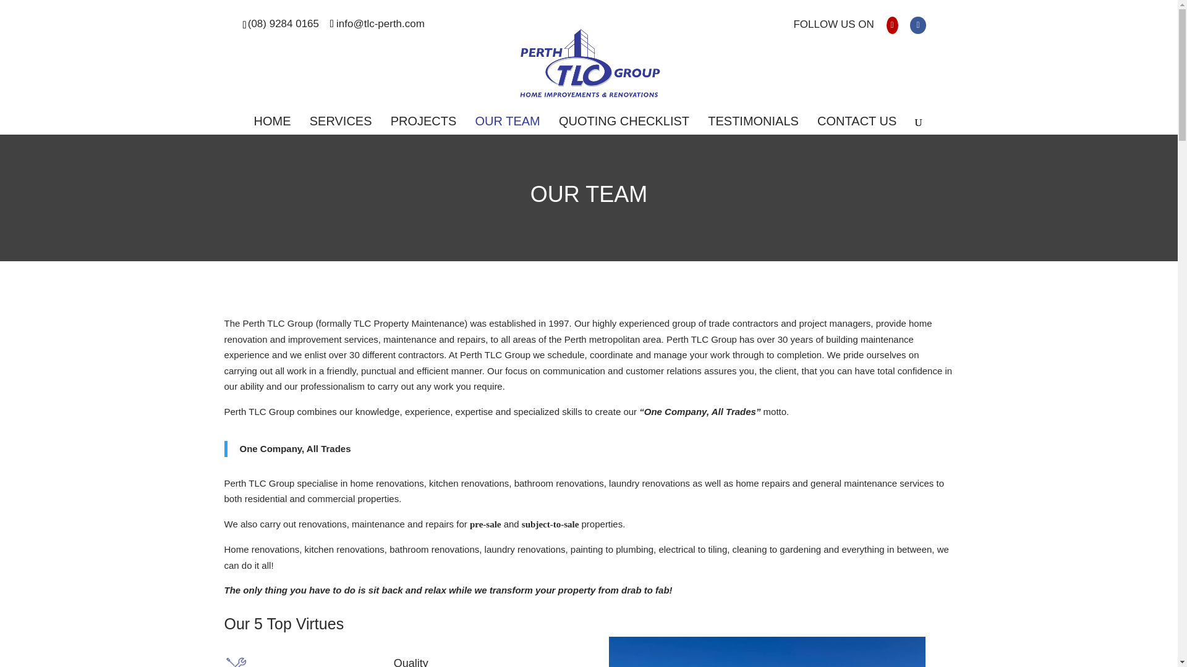 This screenshot has height=667, width=1187. What do you see at coordinates (753, 126) in the screenshot?
I see `TESTIMONIALS` at bounding box center [753, 126].